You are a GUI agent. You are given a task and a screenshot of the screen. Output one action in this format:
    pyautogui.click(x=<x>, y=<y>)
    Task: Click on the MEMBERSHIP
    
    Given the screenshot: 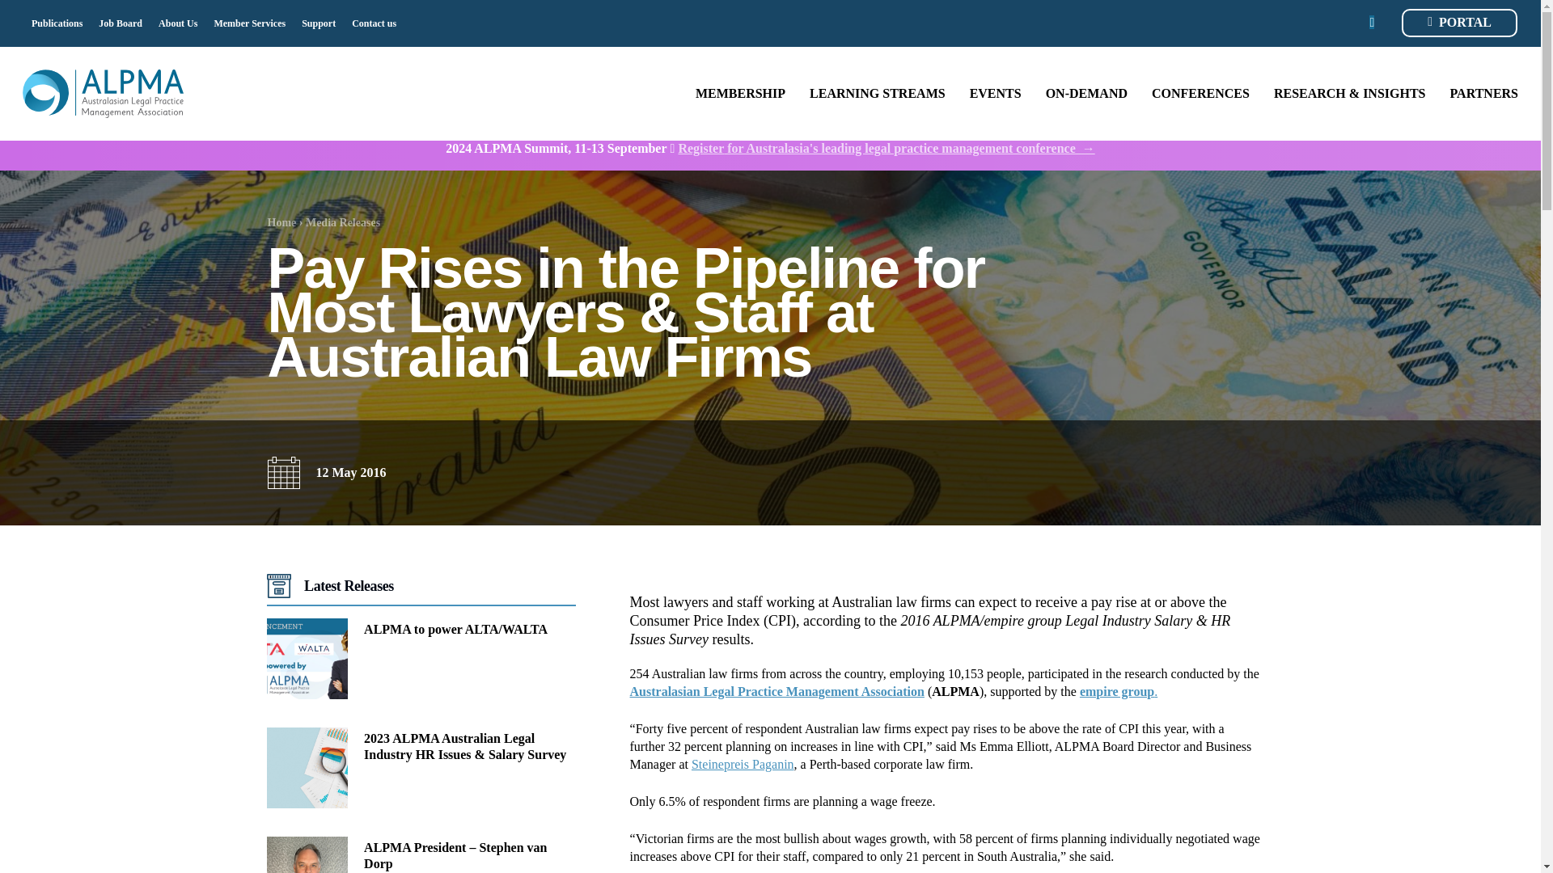 What is the action you would take?
    pyautogui.click(x=741, y=94)
    